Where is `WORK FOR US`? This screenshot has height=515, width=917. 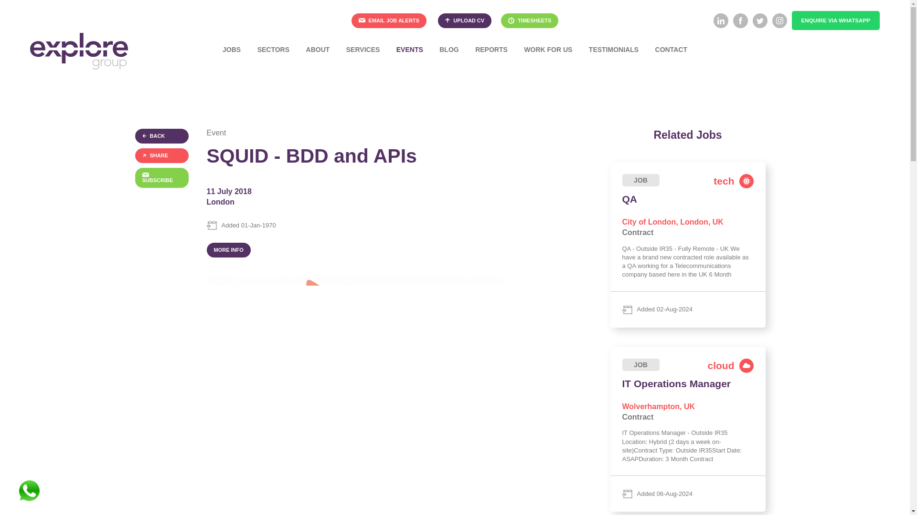
WORK FOR US is located at coordinates (548, 50).